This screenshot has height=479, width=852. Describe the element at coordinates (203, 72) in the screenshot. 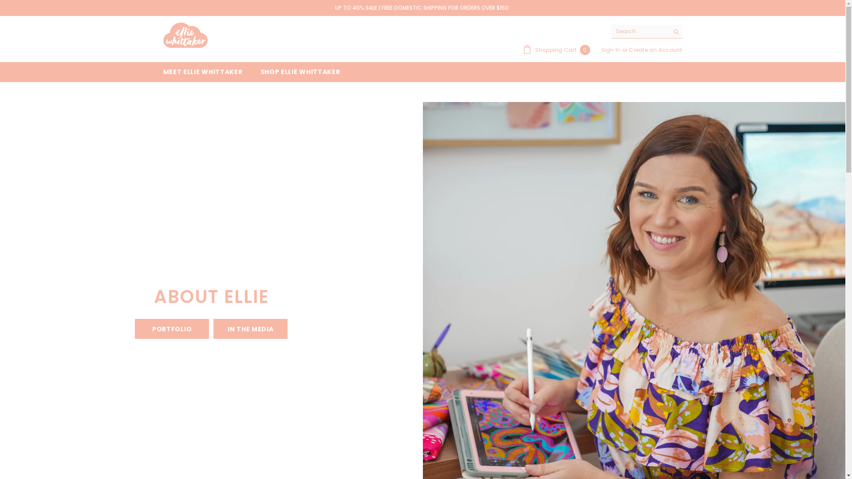

I see `MEET ELLIE WHITTAKER` at that location.